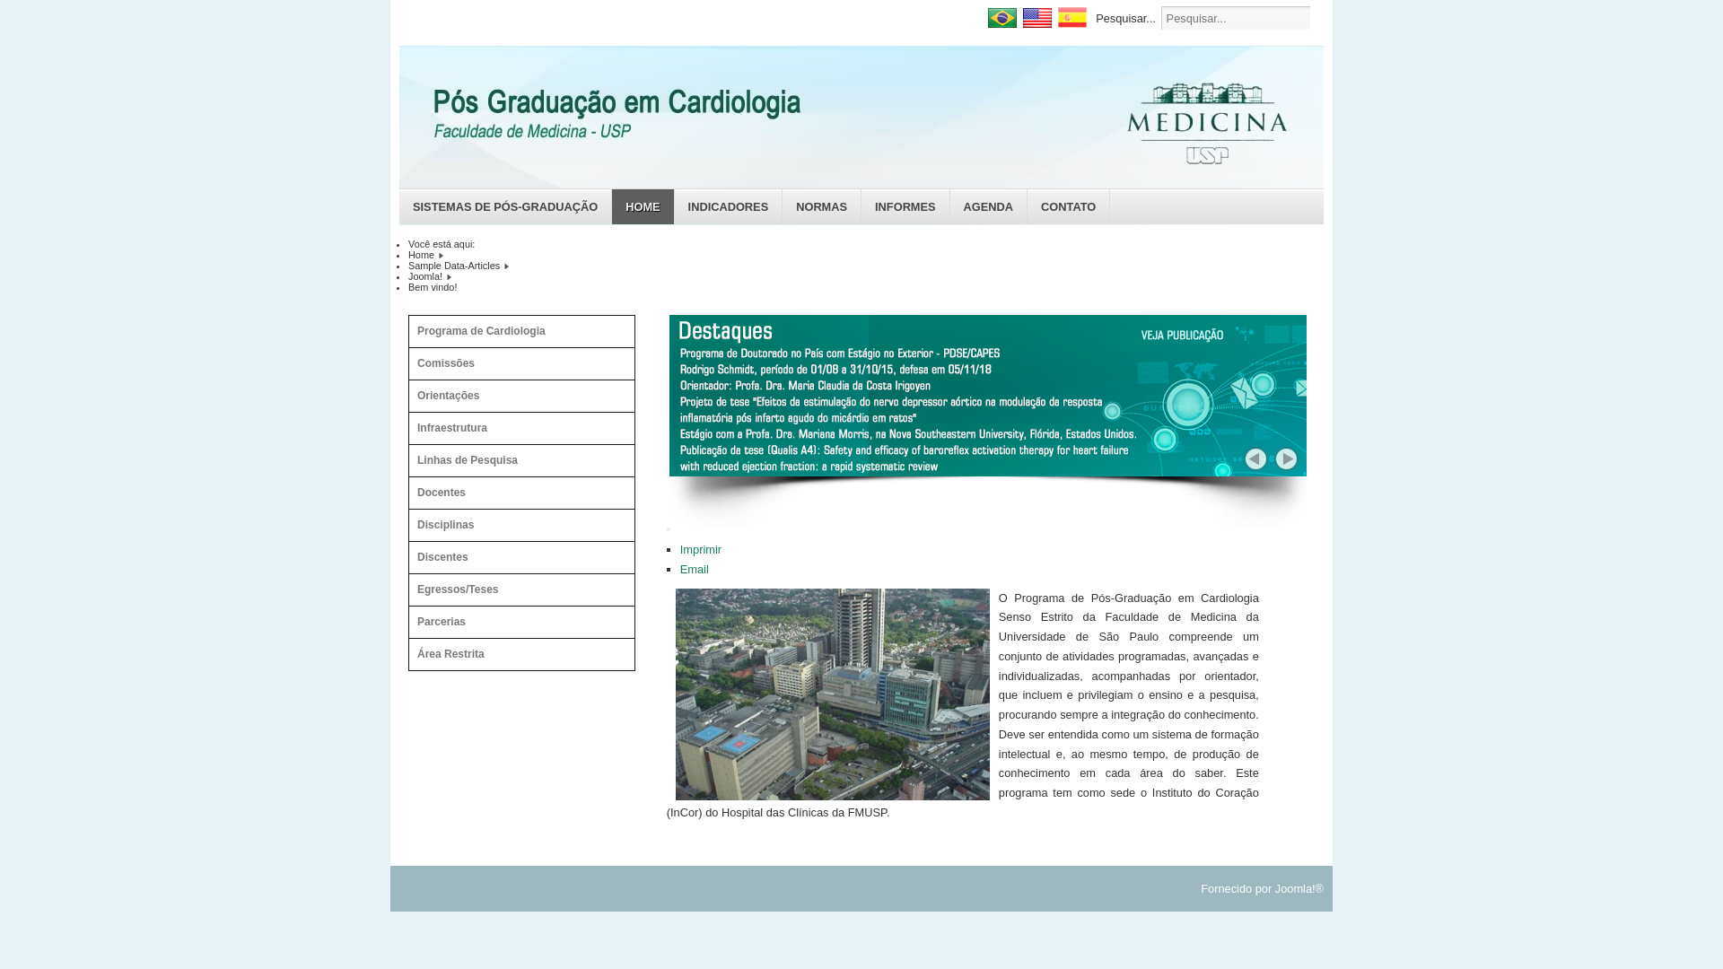 The width and height of the screenshot is (1723, 969). What do you see at coordinates (1255, 459) in the screenshot?
I see `Previous` at bounding box center [1255, 459].